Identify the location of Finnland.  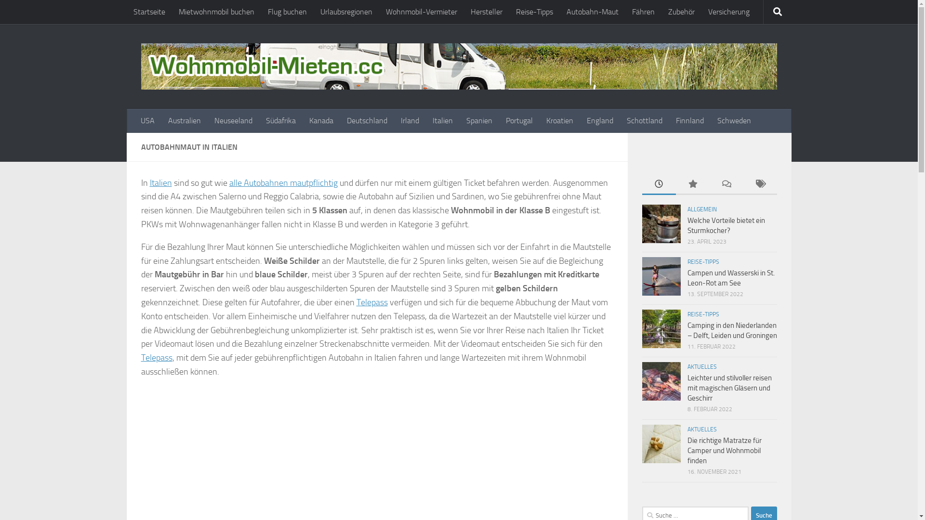
(689, 121).